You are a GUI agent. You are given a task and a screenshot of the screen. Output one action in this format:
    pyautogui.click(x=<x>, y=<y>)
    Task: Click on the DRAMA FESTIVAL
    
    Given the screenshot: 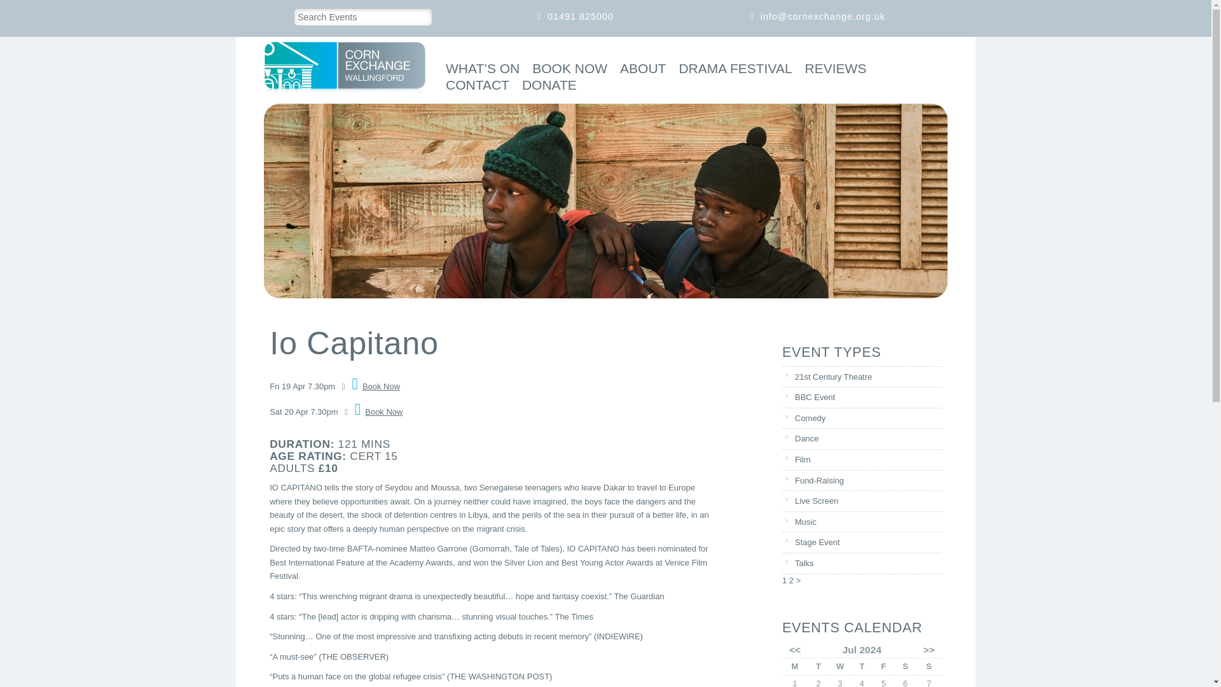 What is the action you would take?
    pyautogui.click(x=731, y=70)
    